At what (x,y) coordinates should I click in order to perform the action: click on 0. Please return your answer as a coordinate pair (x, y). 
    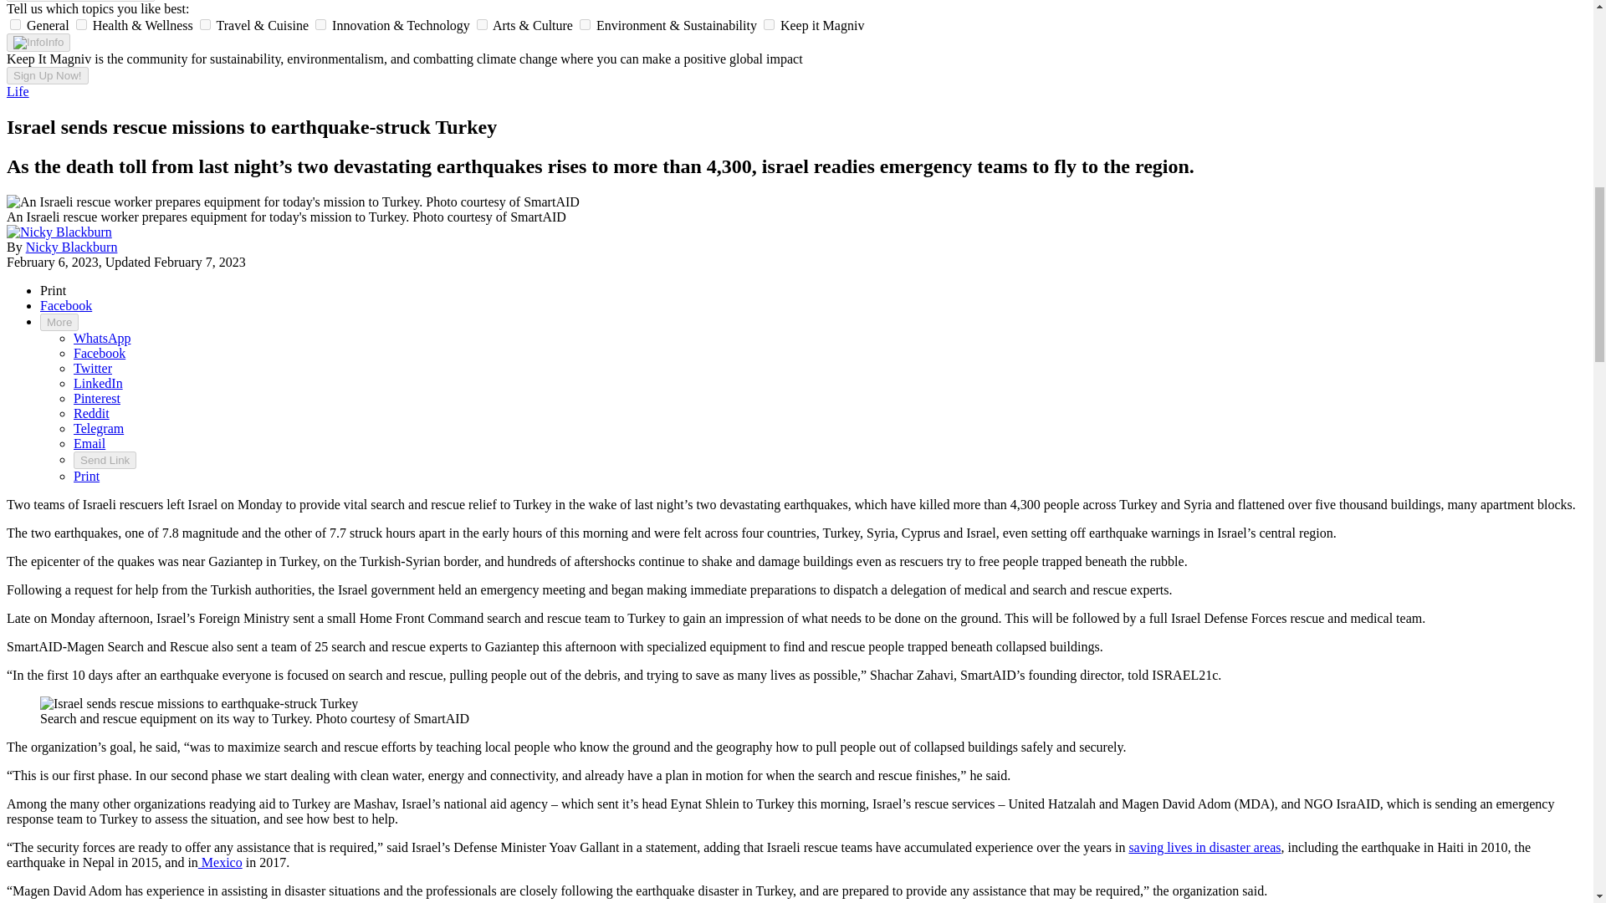
    Looking at the image, I should click on (15, 23).